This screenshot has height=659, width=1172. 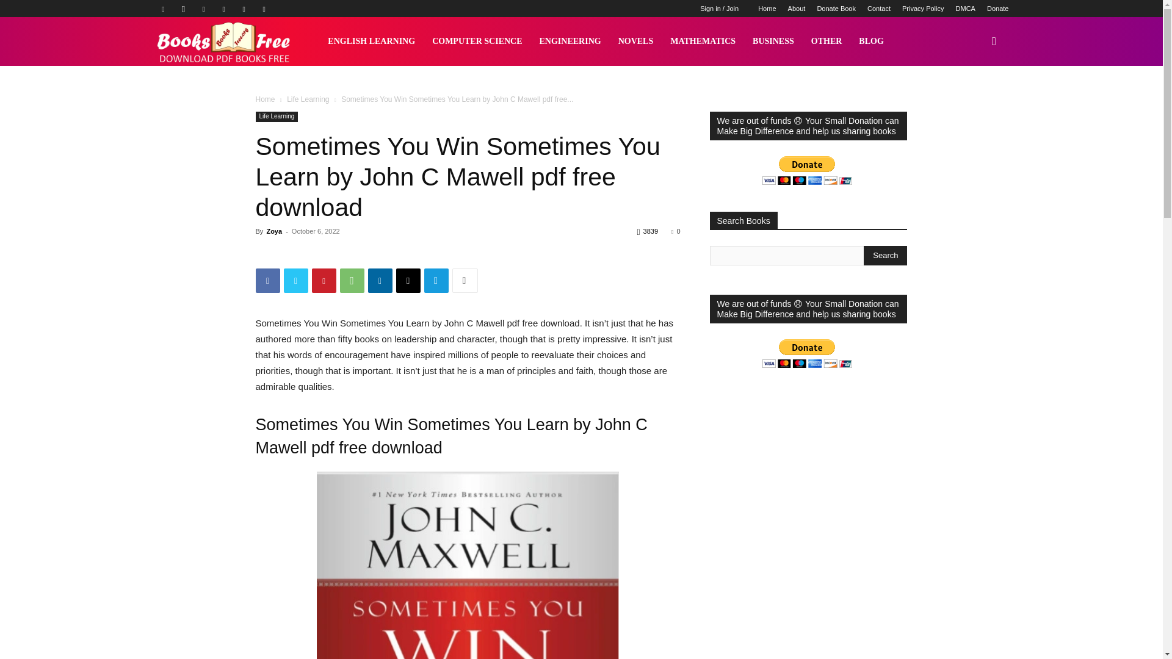 What do you see at coordinates (204, 9) in the screenshot?
I see `Paypal` at bounding box center [204, 9].